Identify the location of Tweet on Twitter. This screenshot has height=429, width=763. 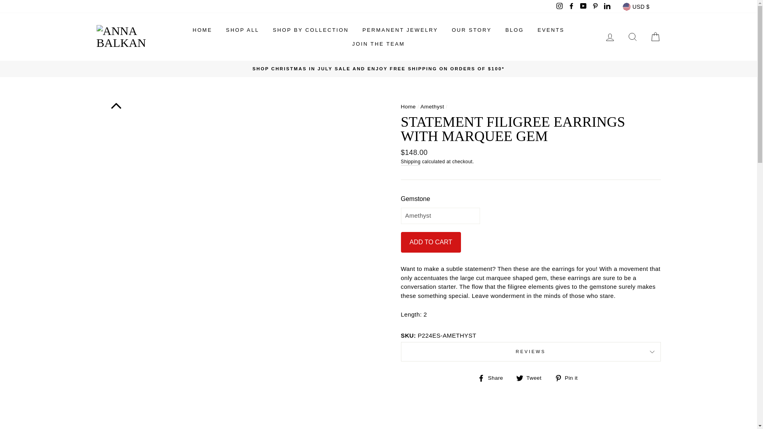
(532, 378).